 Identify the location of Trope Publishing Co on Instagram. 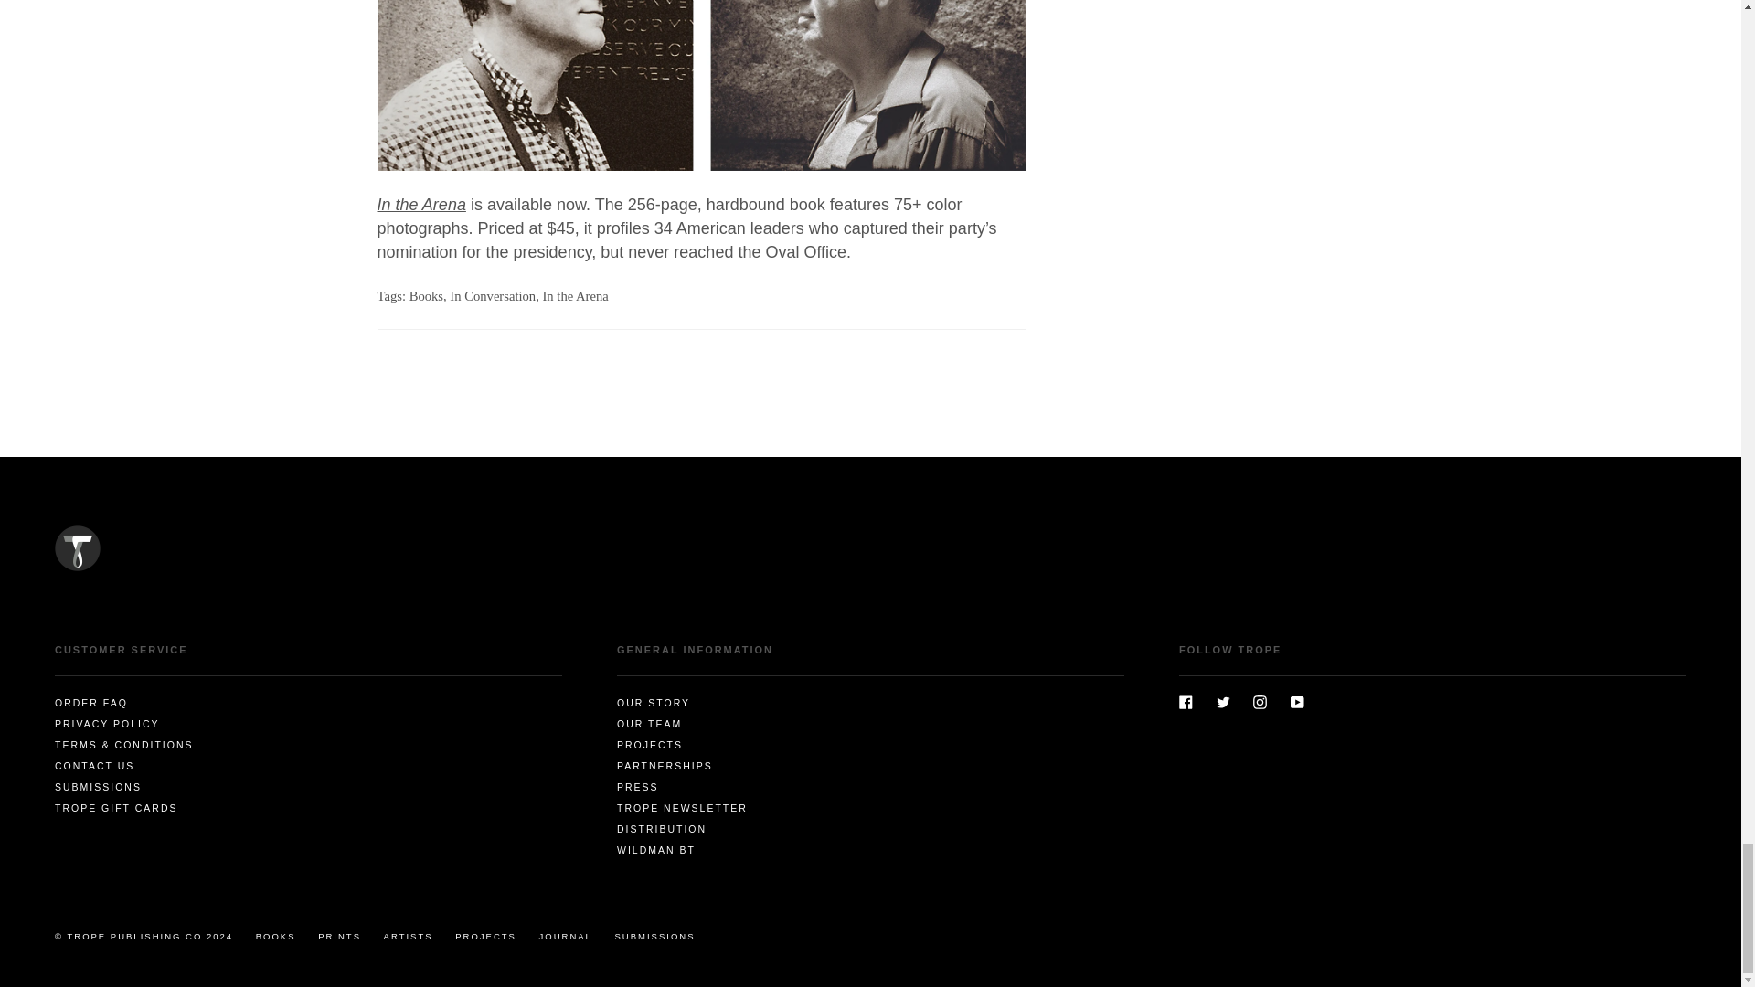
(1260, 701).